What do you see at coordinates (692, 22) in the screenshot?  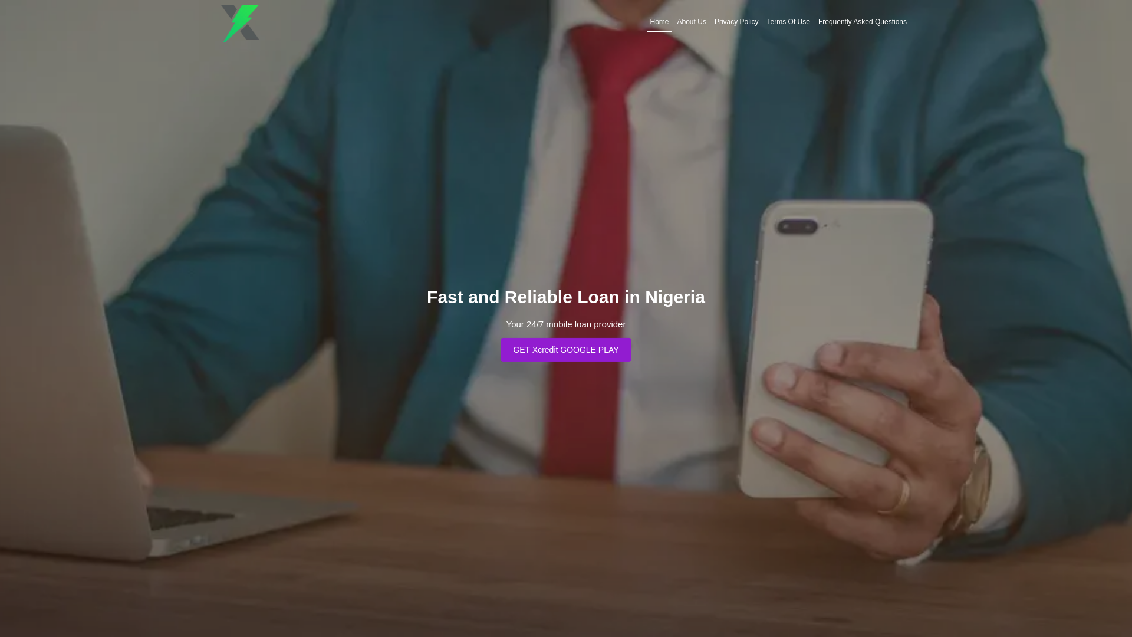 I see `About Us` at bounding box center [692, 22].